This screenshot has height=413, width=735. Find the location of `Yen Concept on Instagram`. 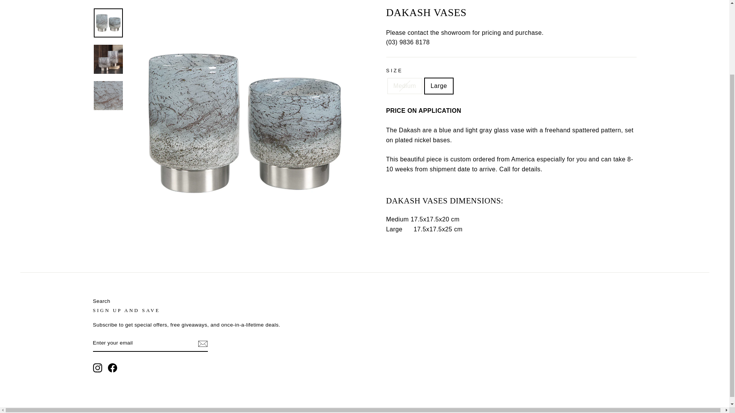

Yen Concept on Instagram is located at coordinates (97, 368).